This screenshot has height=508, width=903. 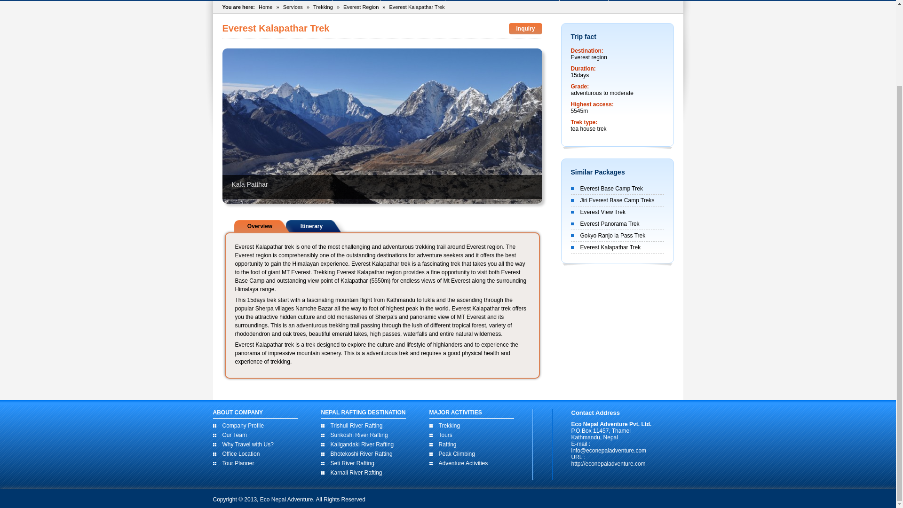 What do you see at coordinates (313, 0) in the screenshot?
I see `TOURS` at bounding box center [313, 0].